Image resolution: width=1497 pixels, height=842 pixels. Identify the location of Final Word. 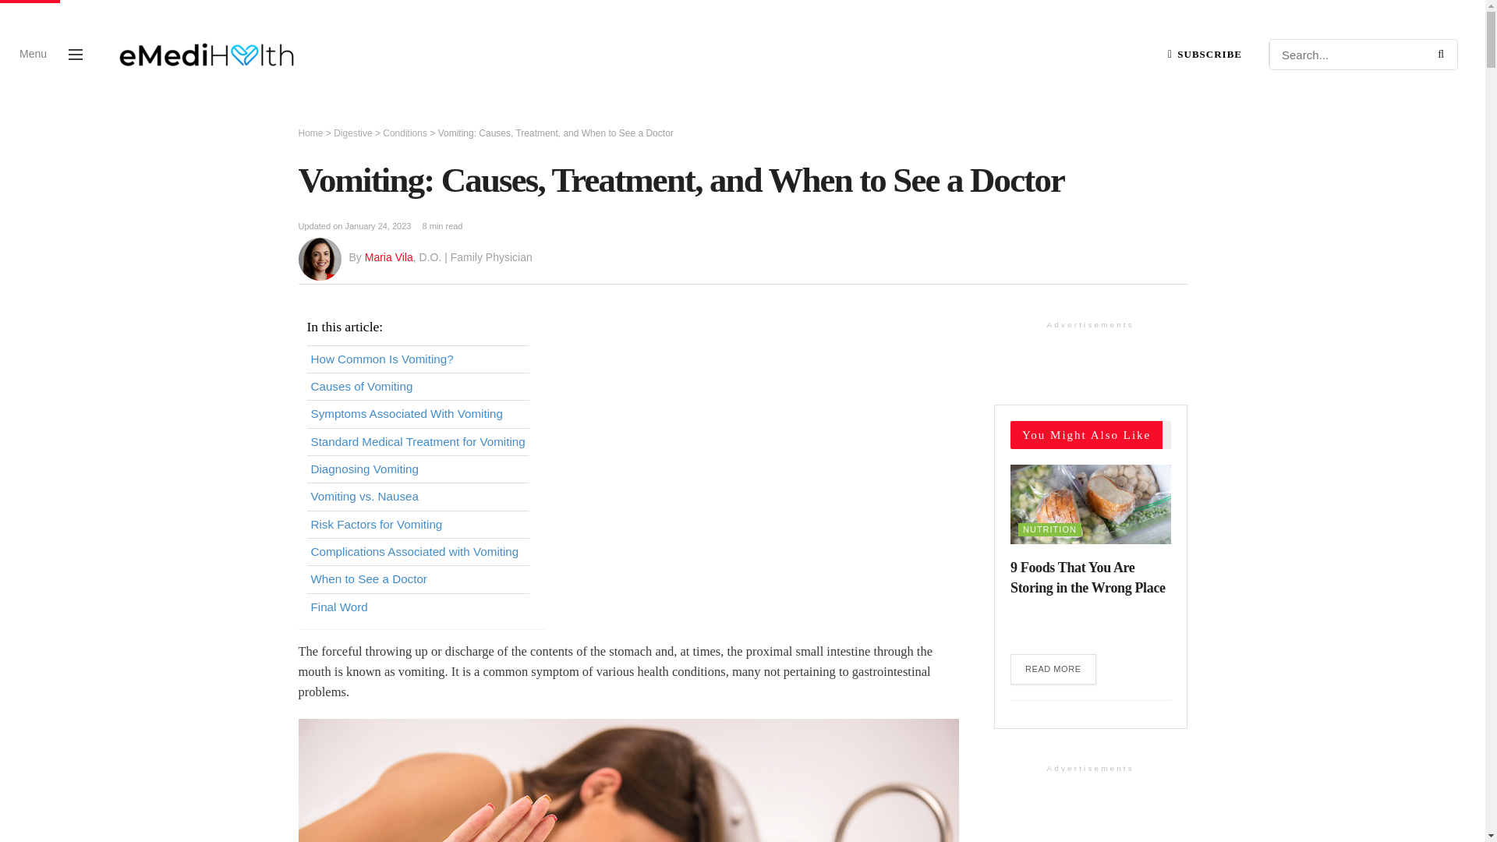
(338, 607).